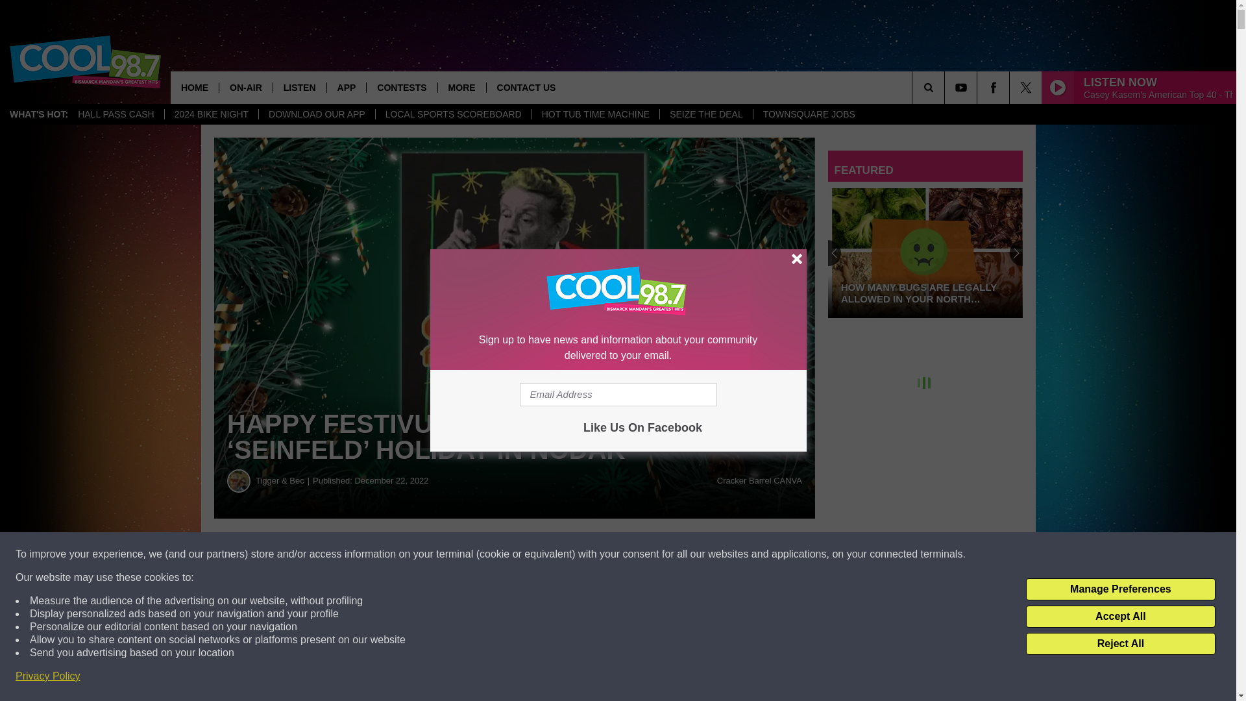  Describe the element at coordinates (211, 114) in the screenshot. I see `2024 BIKE NIGHT` at that location.